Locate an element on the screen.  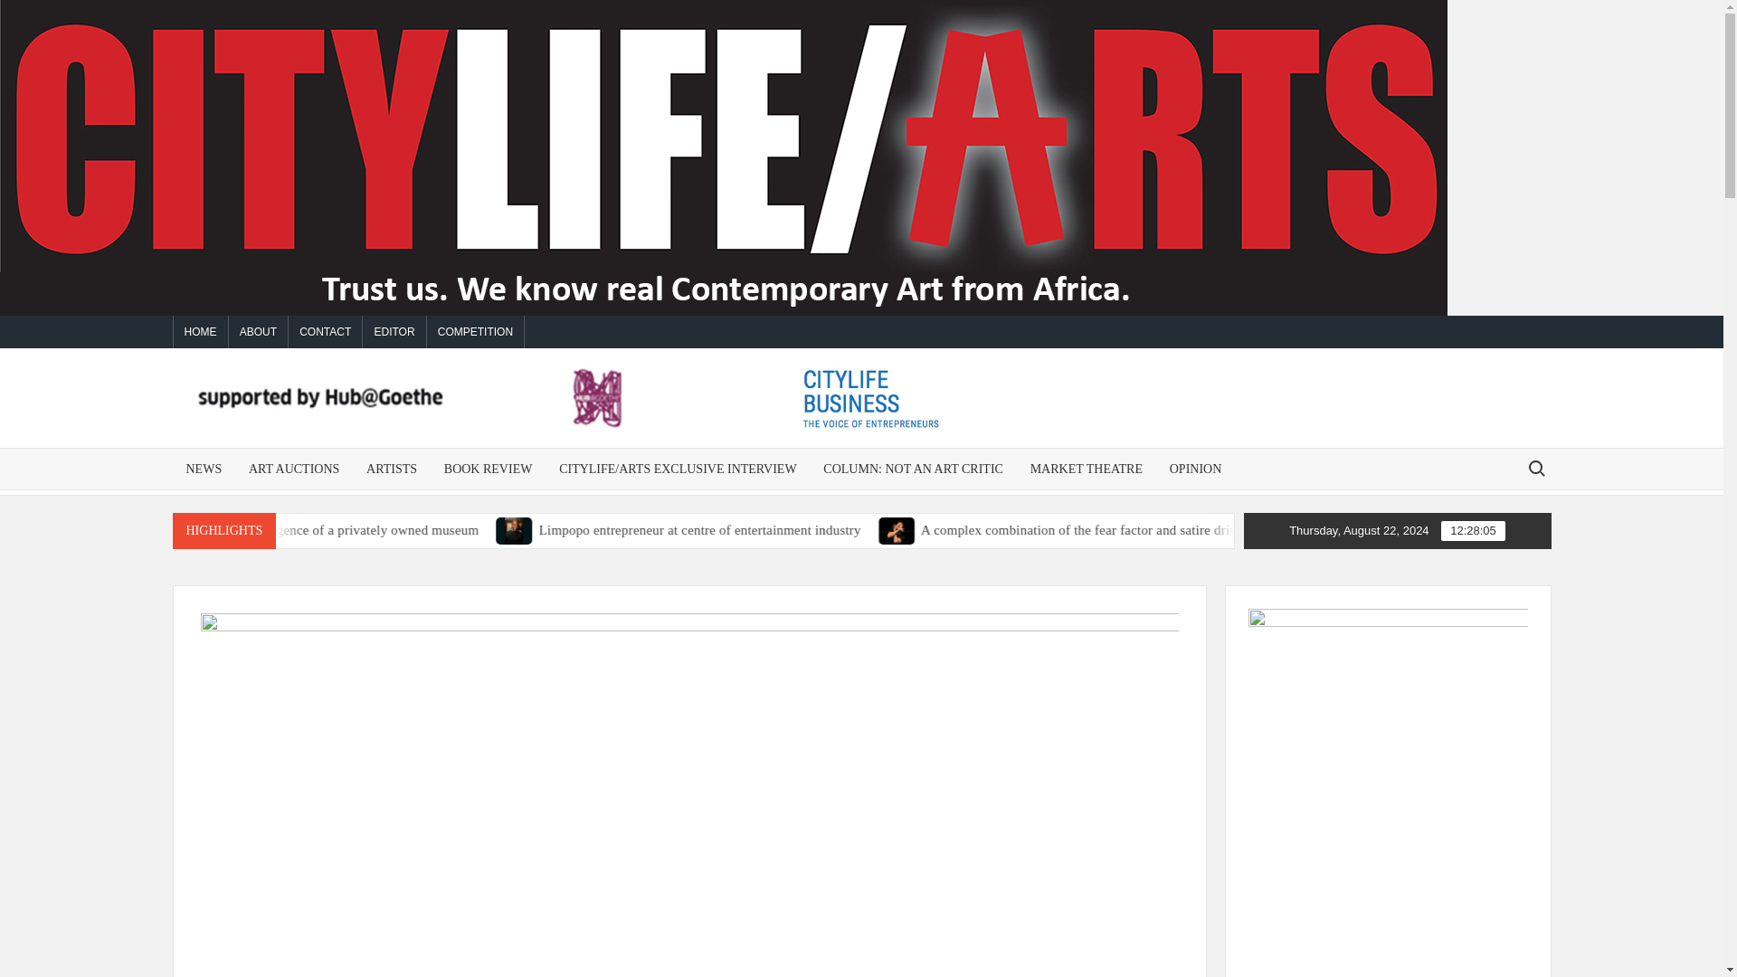
ABOUT is located at coordinates (259, 331).